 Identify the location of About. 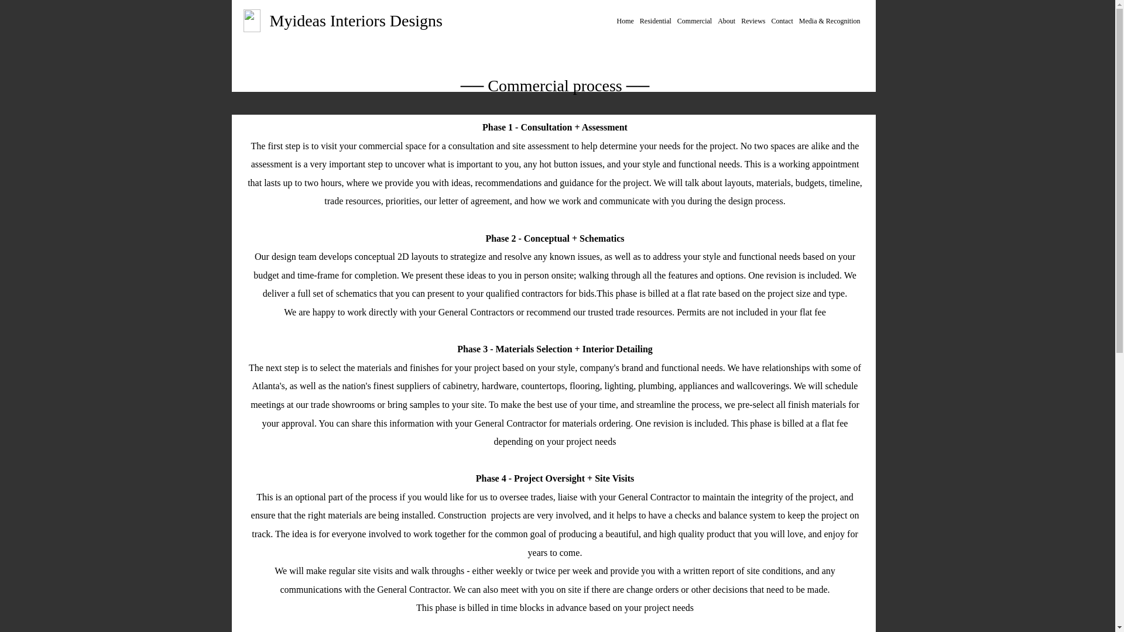
(727, 20).